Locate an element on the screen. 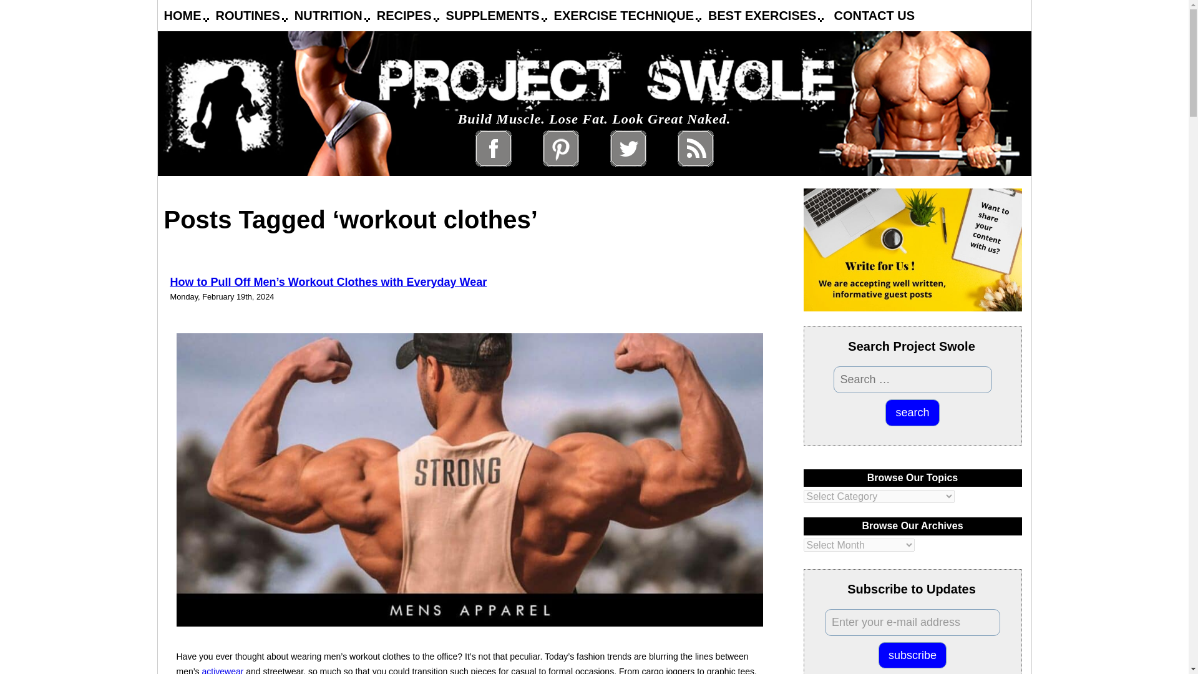  HOME is located at coordinates (182, 15).